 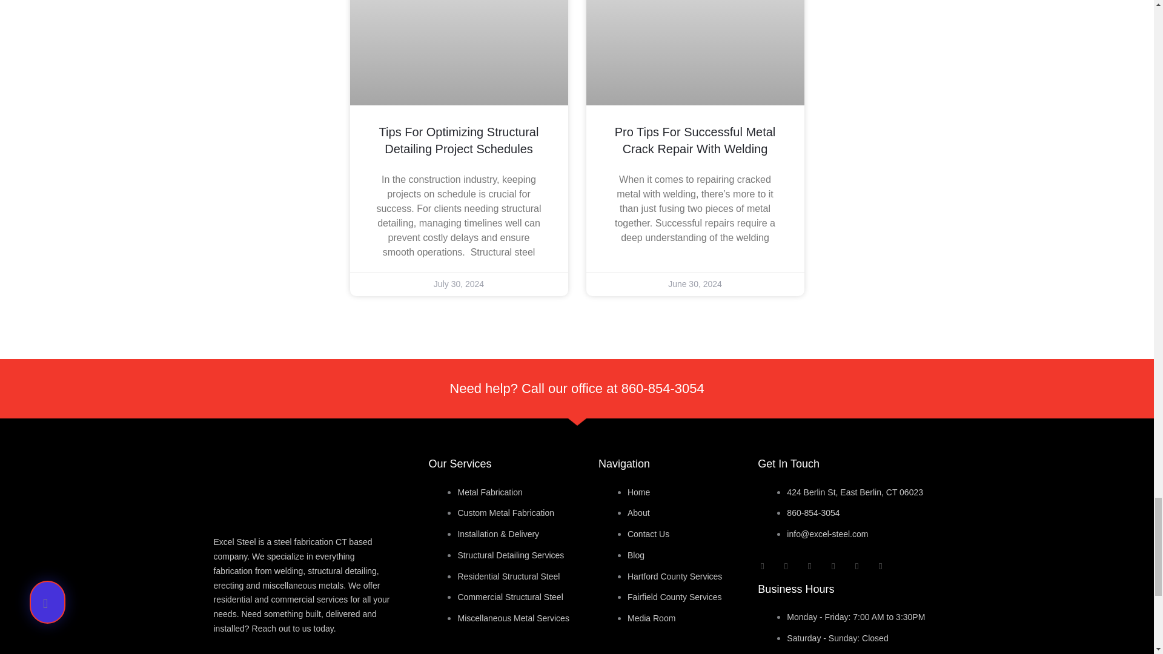 What do you see at coordinates (695, 140) in the screenshot?
I see `Pro Tips For Successful Metal Crack Repair With Welding` at bounding box center [695, 140].